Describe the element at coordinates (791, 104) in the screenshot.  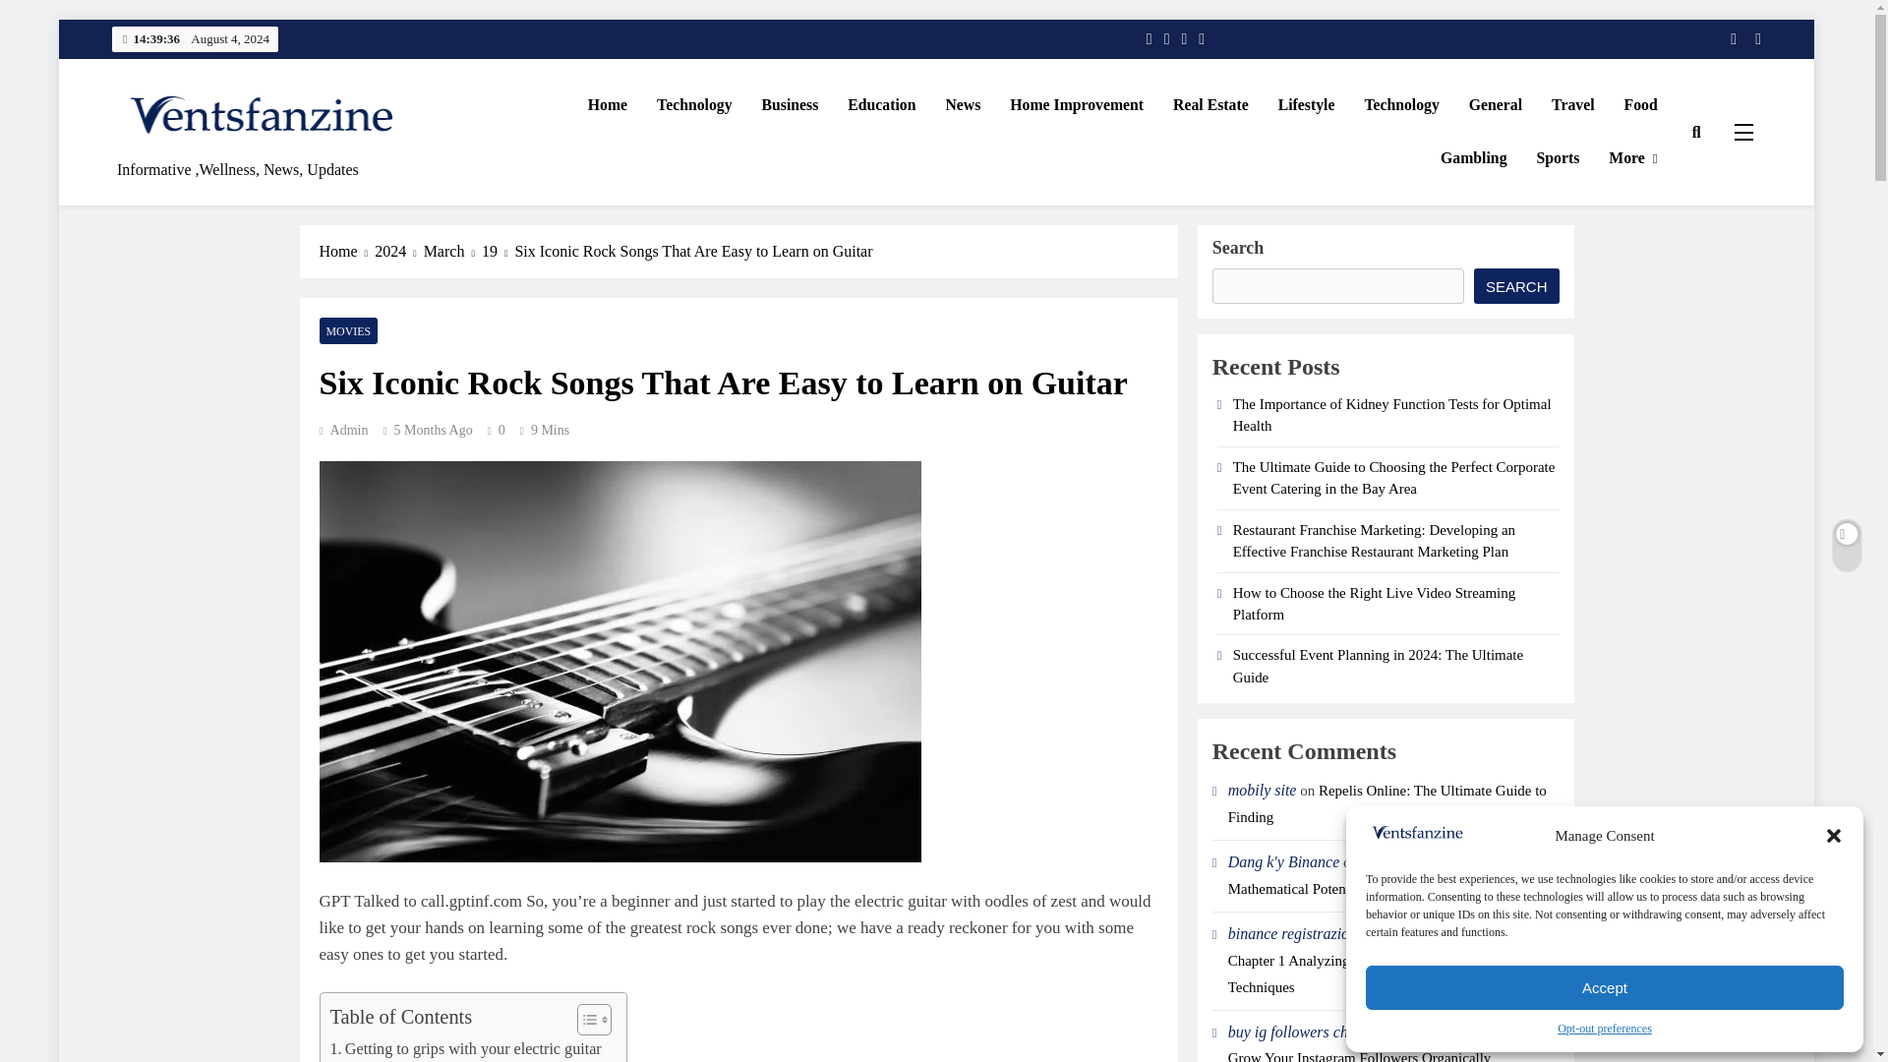
I see `Business` at that location.